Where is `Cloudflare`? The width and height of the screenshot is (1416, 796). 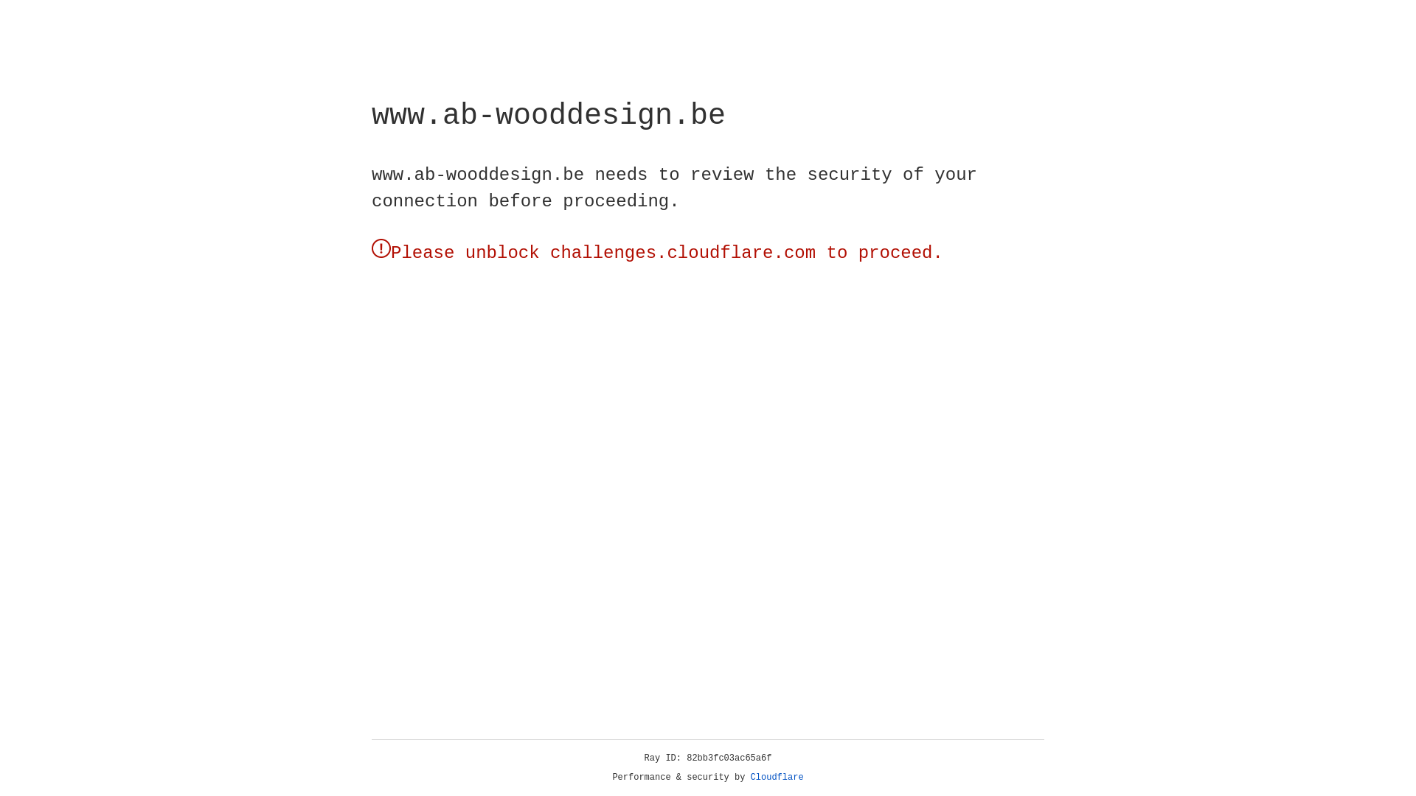 Cloudflare is located at coordinates (777, 778).